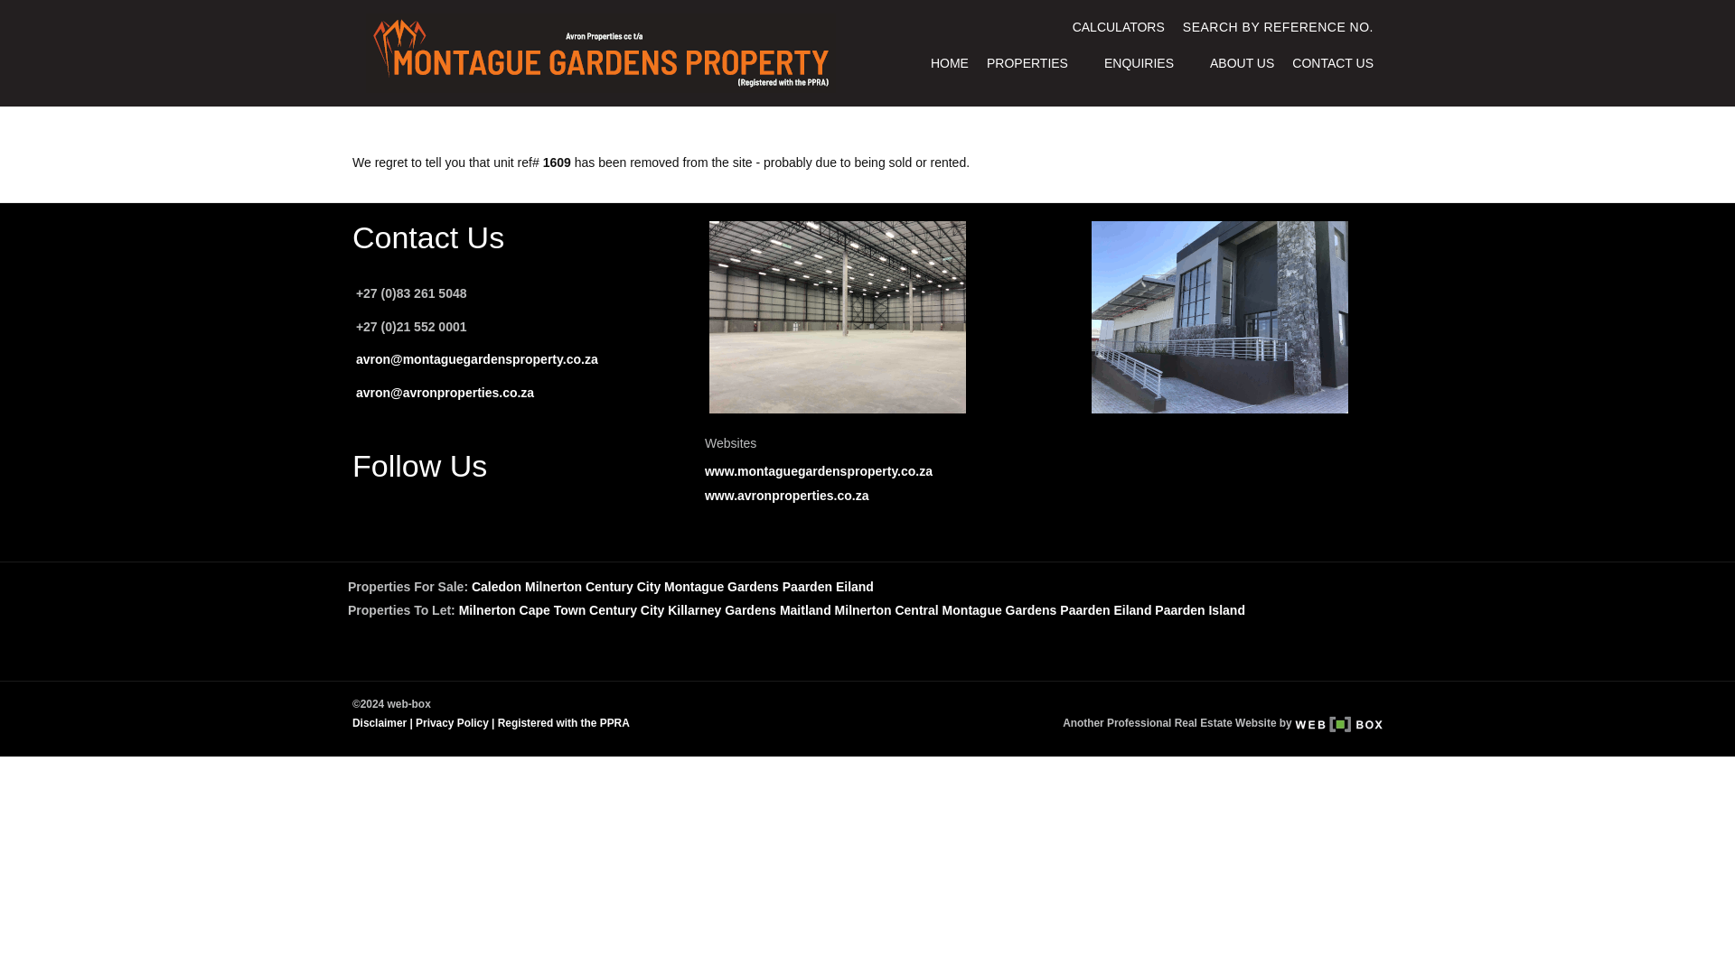  Describe the element at coordinates (497, 586) in the screenshot. I see `Caledon` at that location.